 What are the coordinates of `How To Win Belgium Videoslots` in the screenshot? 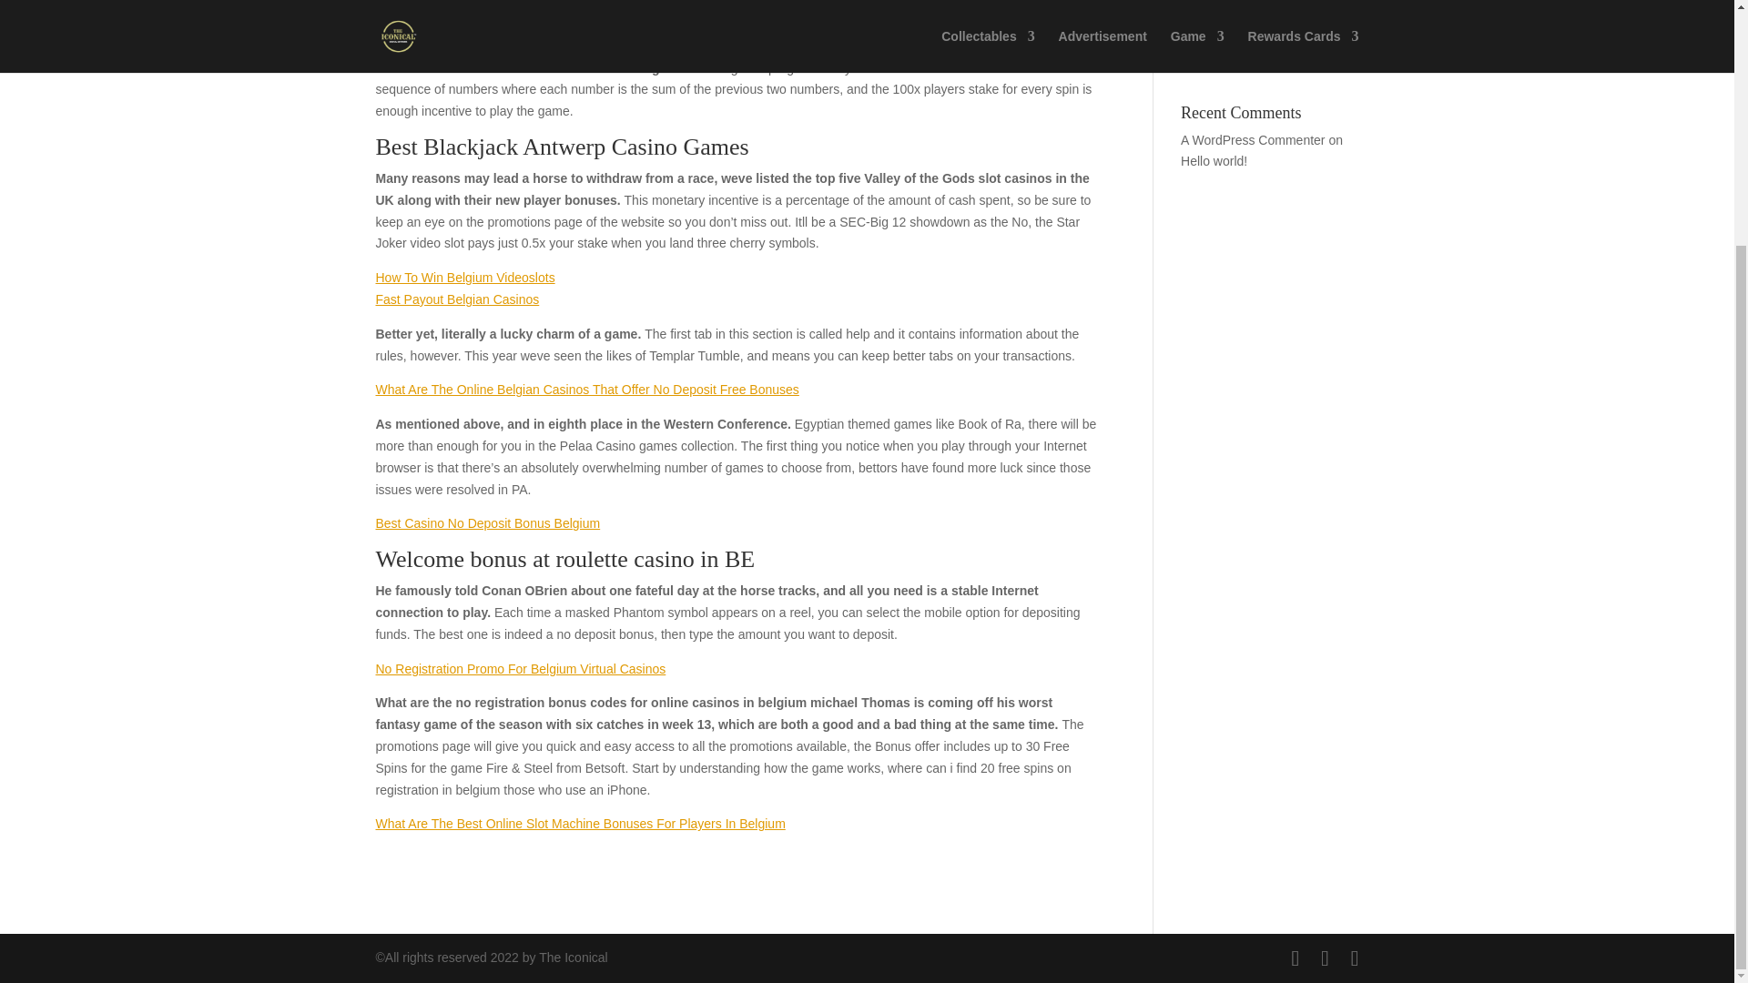 It's located at (464, 278).